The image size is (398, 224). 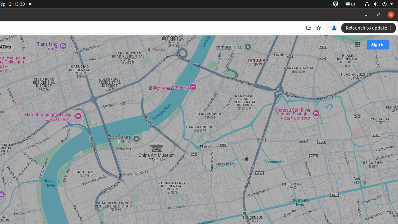 I want to click on Sign in, so click(x=378, y=45).